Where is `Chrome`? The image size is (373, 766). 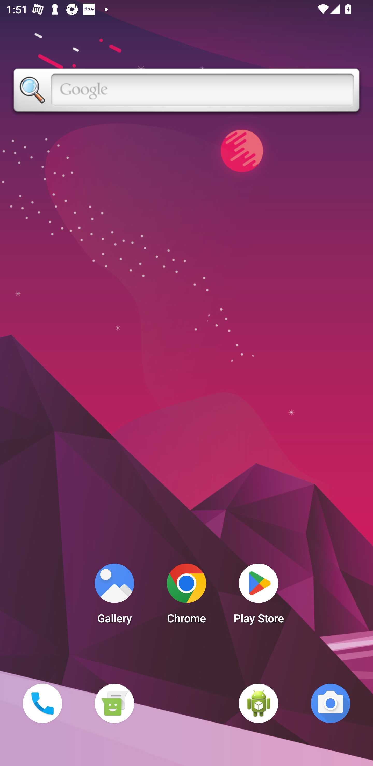
Chrome is located at coordinates (187, 596).